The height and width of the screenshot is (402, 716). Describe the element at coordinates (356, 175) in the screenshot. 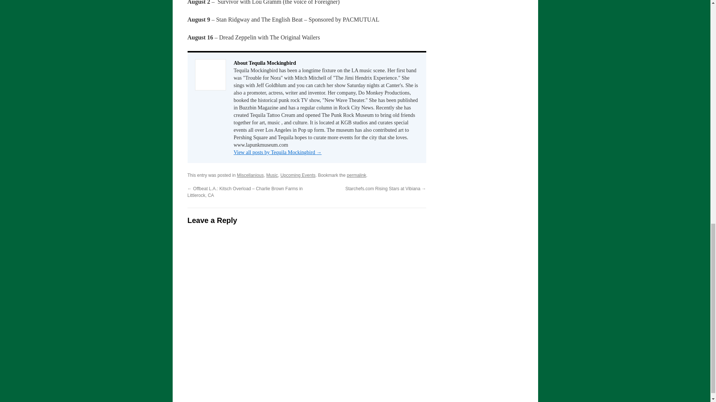

I see `Permalink to Pershing Squared All Summer Long!` at that location.